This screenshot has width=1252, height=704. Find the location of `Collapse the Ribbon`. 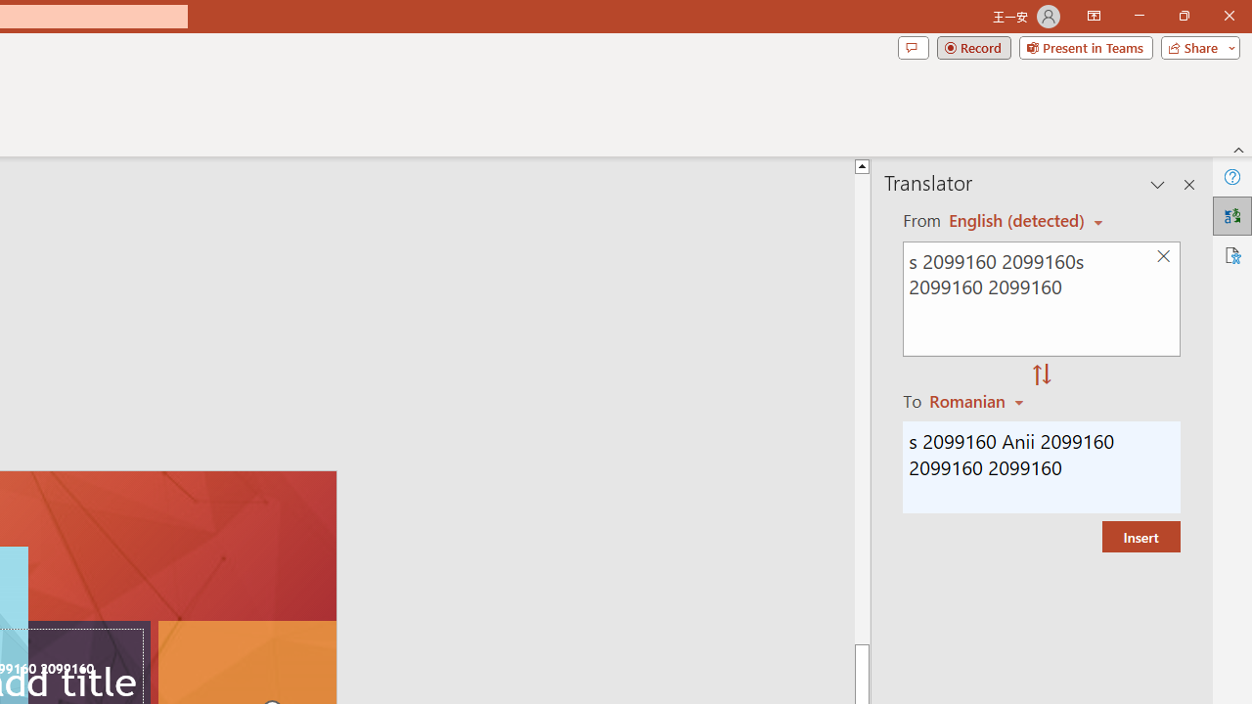

Collapse the Ribbon is located at coordinates (1239, 149).